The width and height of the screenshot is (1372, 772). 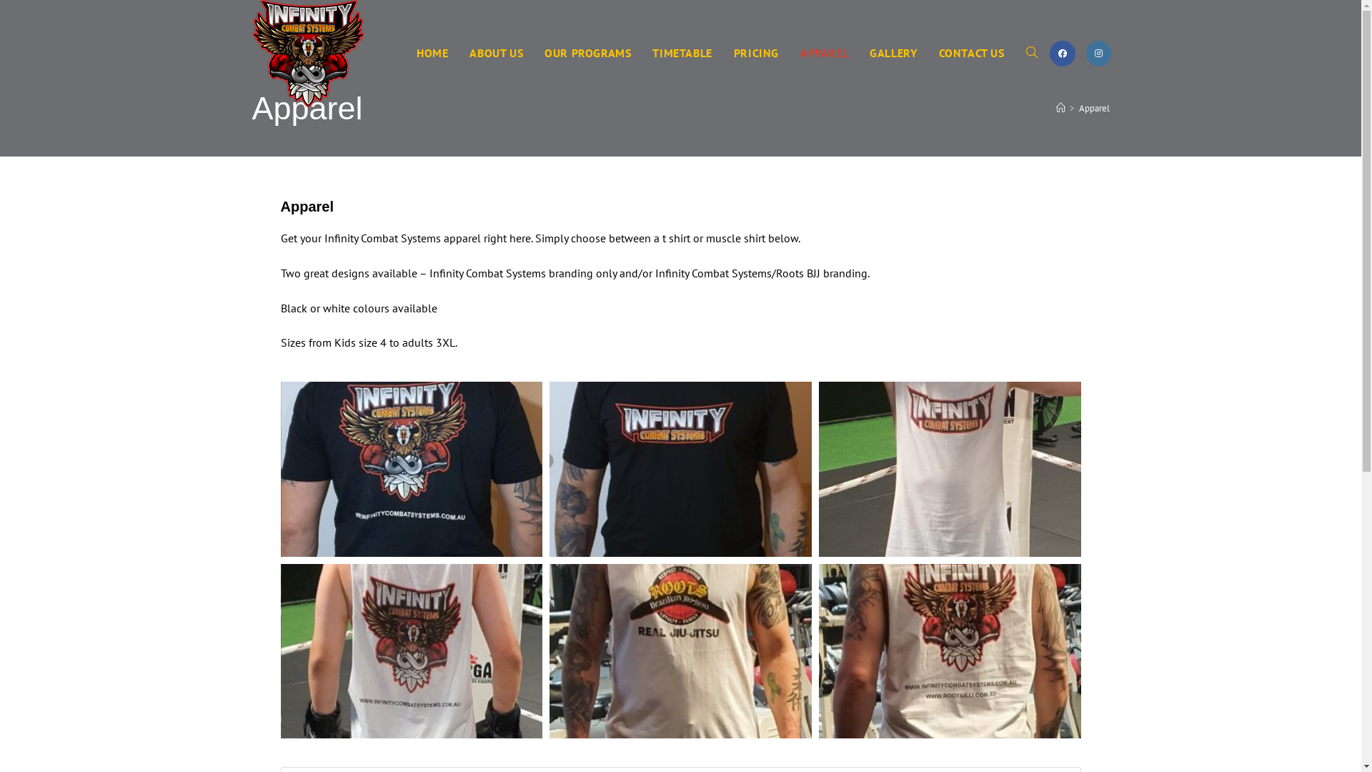 I want to click on APPAREL, so click(x=825, y=53).